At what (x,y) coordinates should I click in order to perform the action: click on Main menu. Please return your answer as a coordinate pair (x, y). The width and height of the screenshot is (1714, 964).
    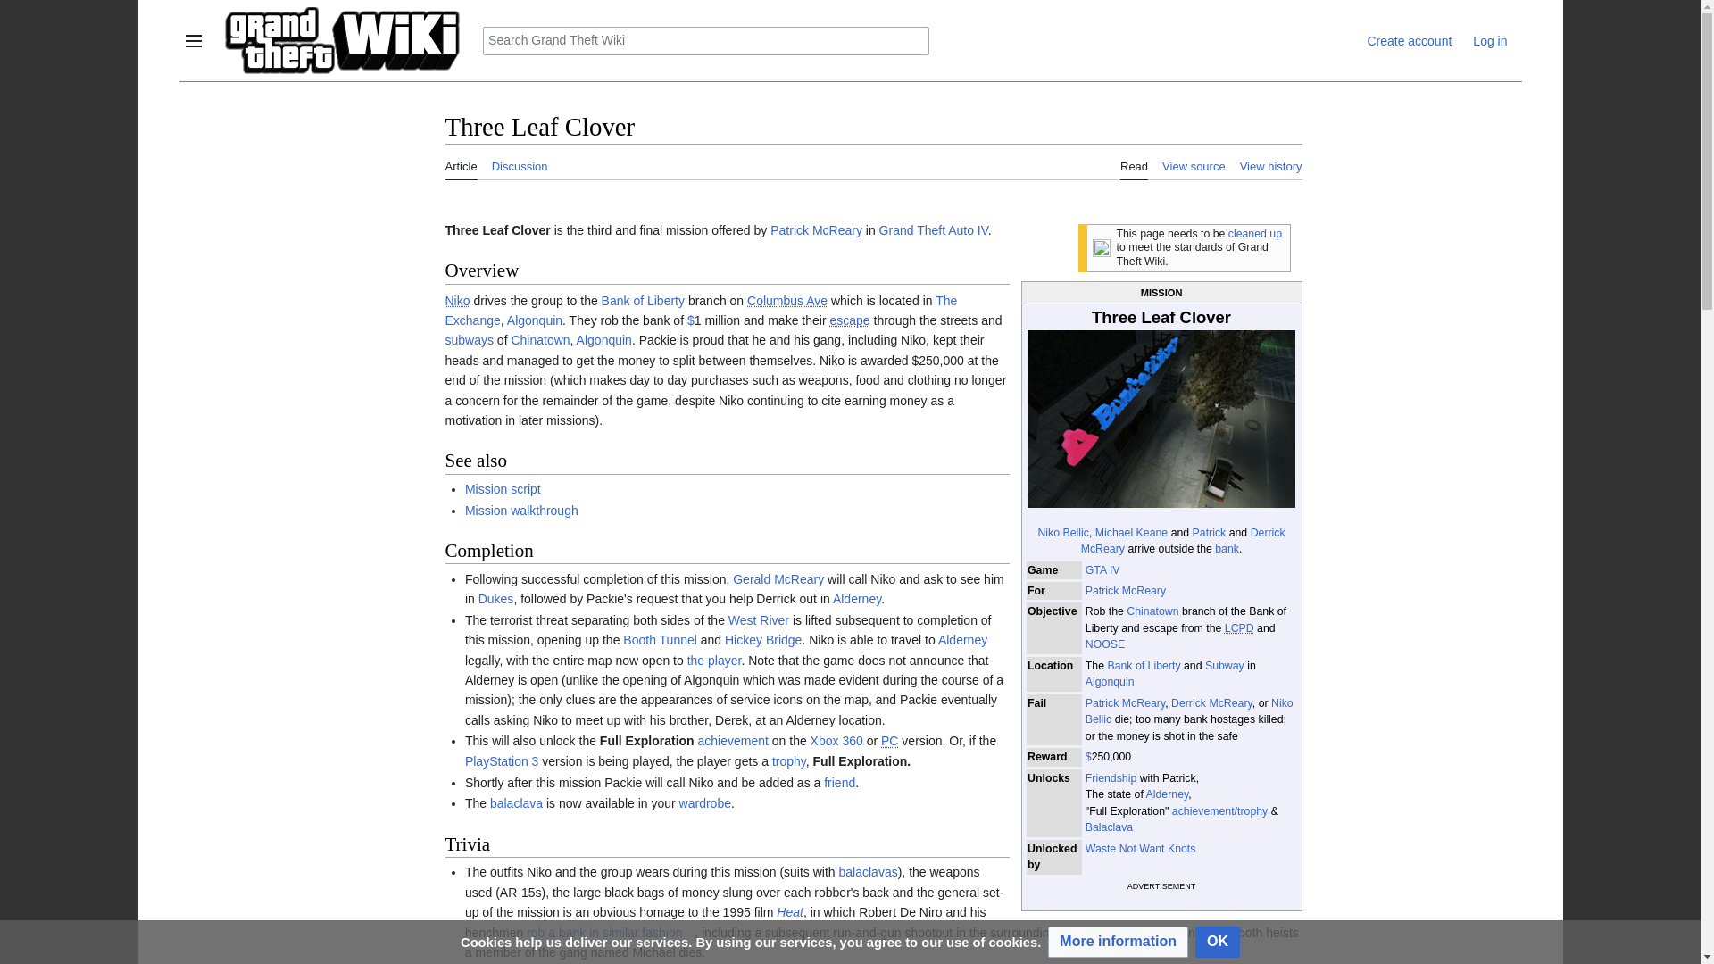
    Looking at the image, I should click on (193, 41).